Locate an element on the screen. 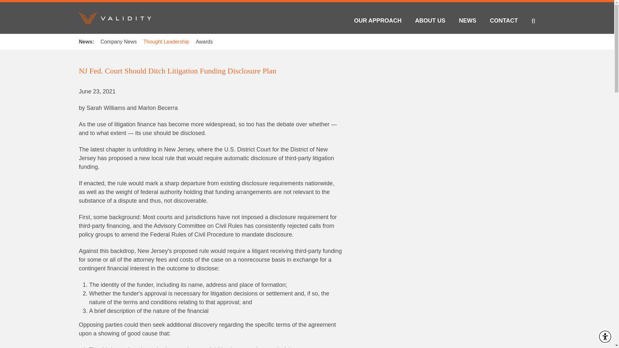 This screenshot has width=619, height=348. CONTACT is located at coordinates (504, 22).